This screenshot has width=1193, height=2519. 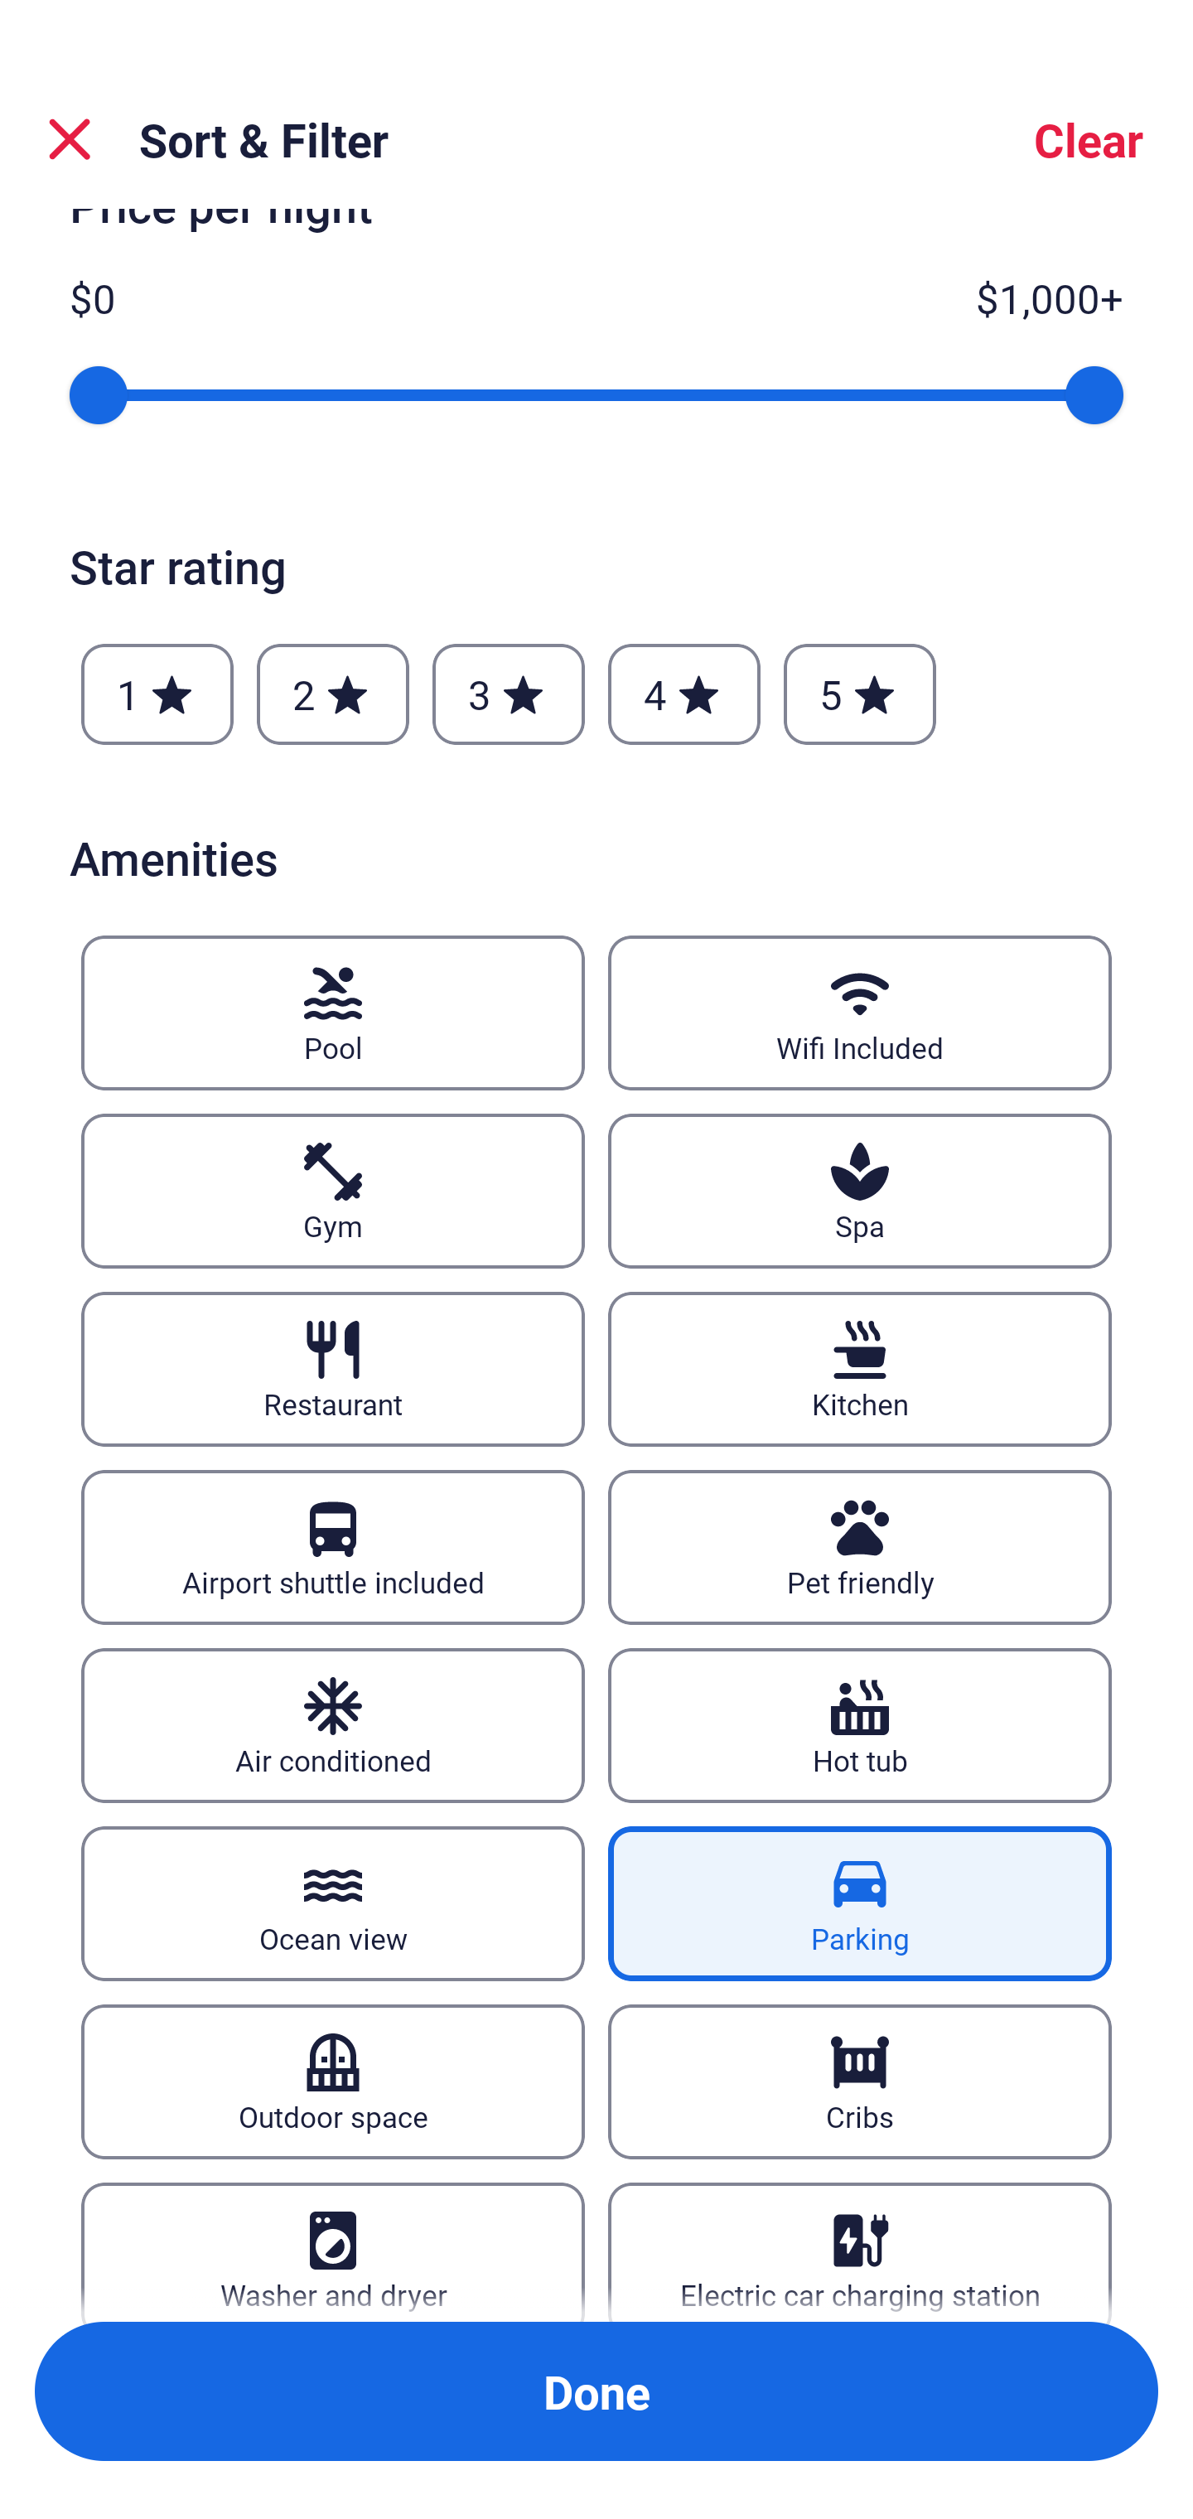 What do you see at coordinates (684, 694) in the screenshot?
I see `4` at bounding box center [684, 694].